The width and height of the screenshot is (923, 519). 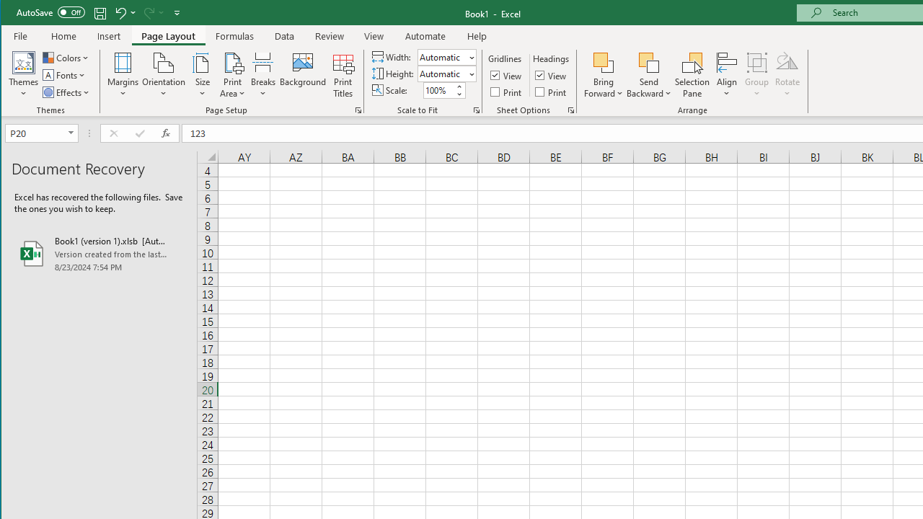 I want to click on System, so click(x=14, y=13).